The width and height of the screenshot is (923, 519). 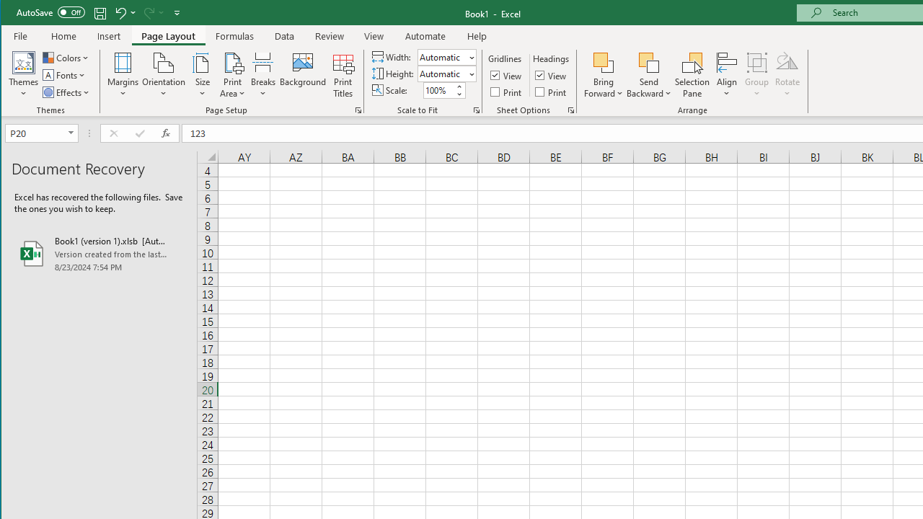 I want to click on System, so click(x=14, y=13).